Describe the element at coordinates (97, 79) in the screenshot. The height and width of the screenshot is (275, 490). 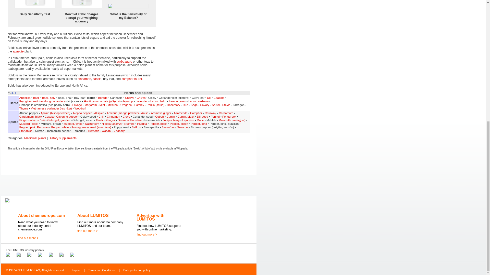
I see `cassia` at that location.